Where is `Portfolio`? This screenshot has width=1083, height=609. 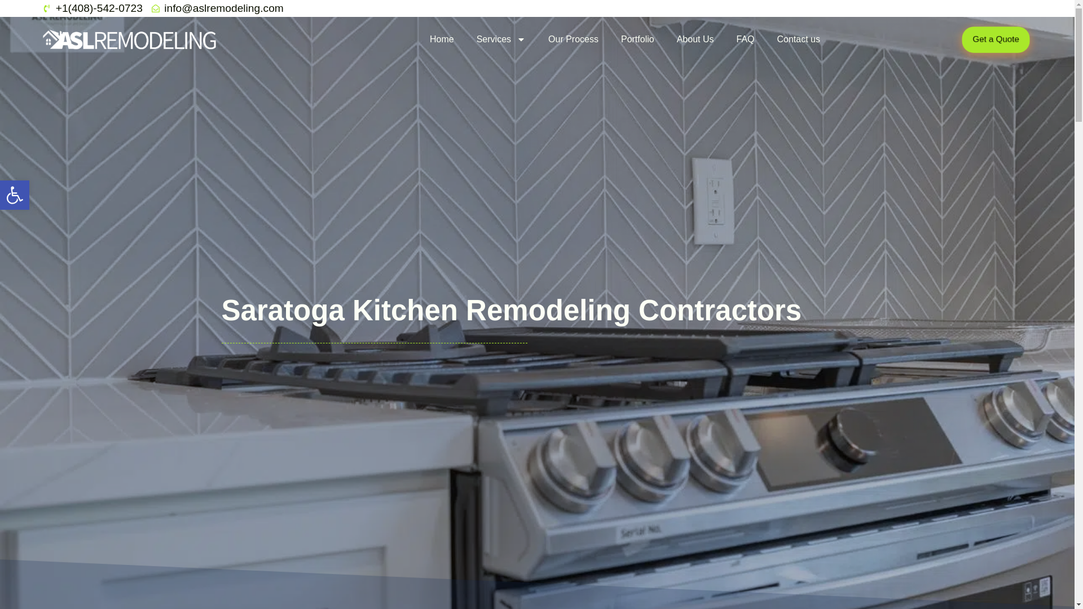 Portfolio is located at coordinates (799, 39).